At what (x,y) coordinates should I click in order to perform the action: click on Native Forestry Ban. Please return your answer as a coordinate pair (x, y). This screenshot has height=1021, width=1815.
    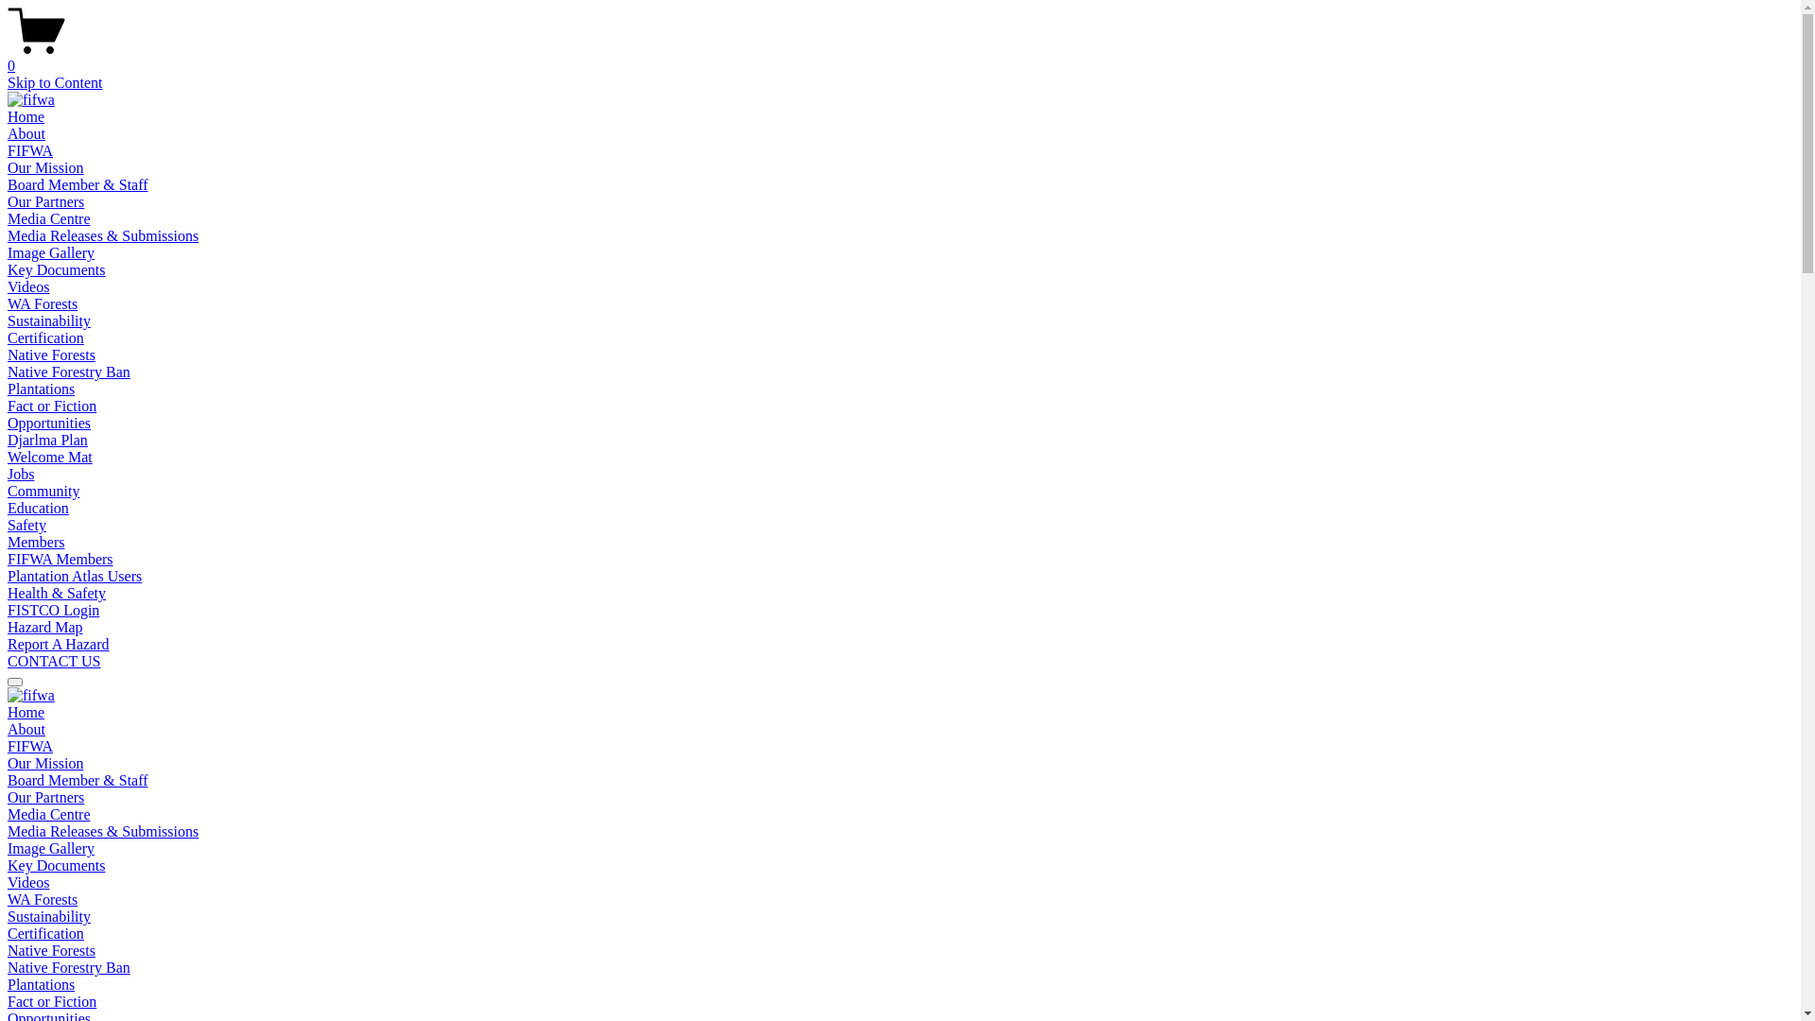
    Looking at the image, I should click on (69, 968).